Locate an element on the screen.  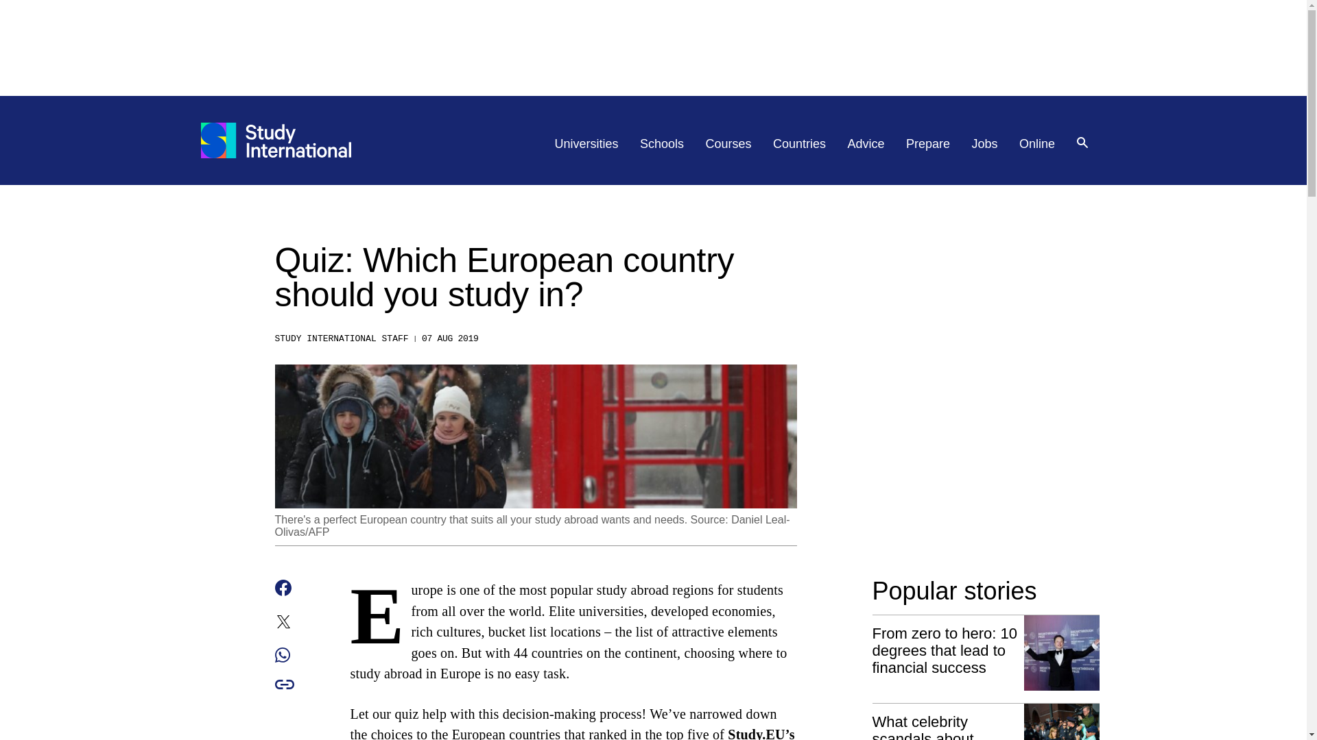
Advice is located at coordinates (866, 144).